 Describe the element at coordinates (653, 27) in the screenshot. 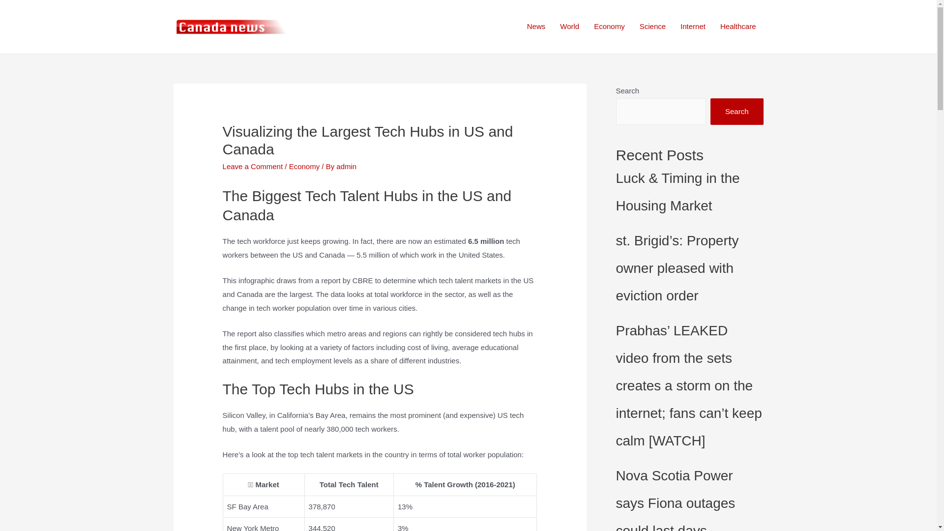

I see `Science` at that location.